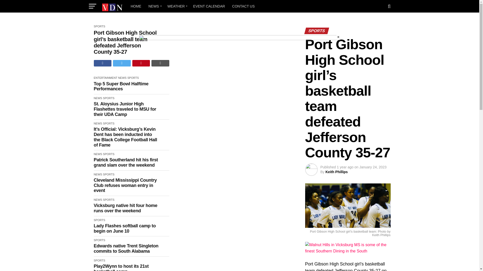 Image resolution: width=483 pixels, height=271 pixels. I want to click on HOME, so click(136, 6).